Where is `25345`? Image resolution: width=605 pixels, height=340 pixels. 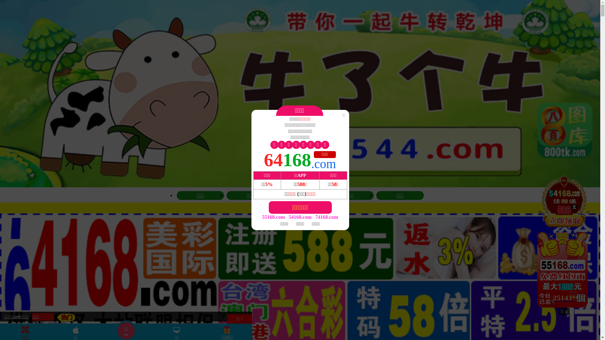
25345 is located at coordinates (564, 241).